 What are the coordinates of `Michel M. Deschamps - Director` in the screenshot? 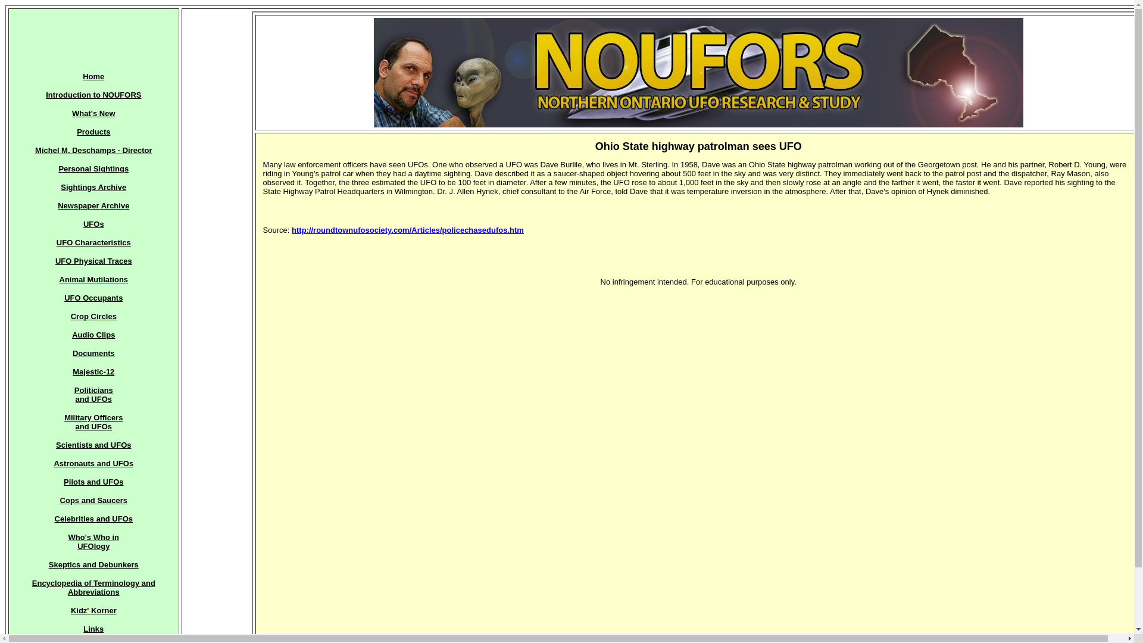 It's located at (93, 564).